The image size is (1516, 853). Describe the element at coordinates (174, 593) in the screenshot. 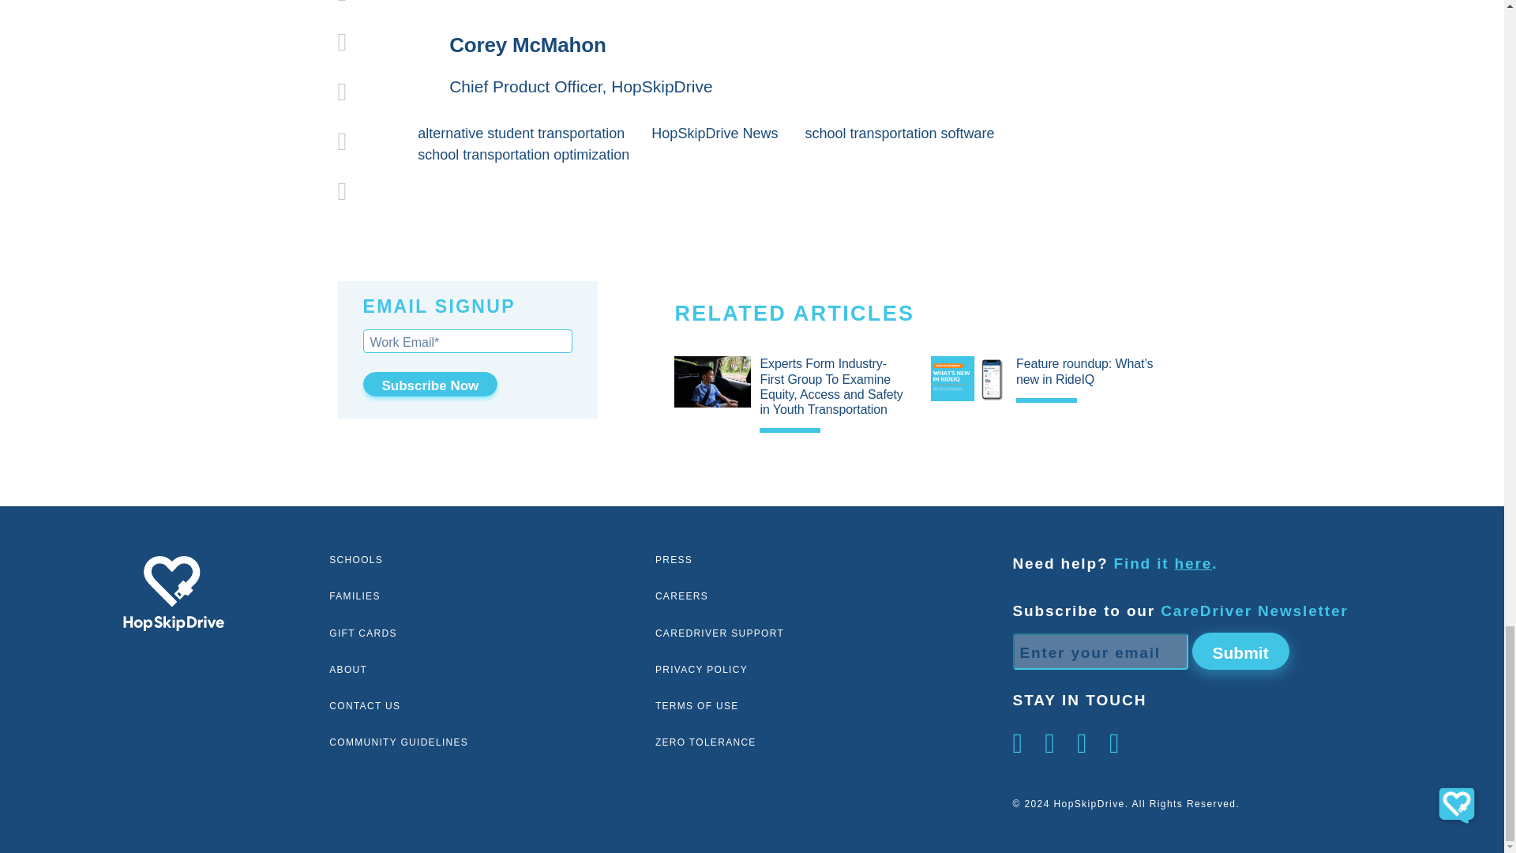

I see `Home` at that location.